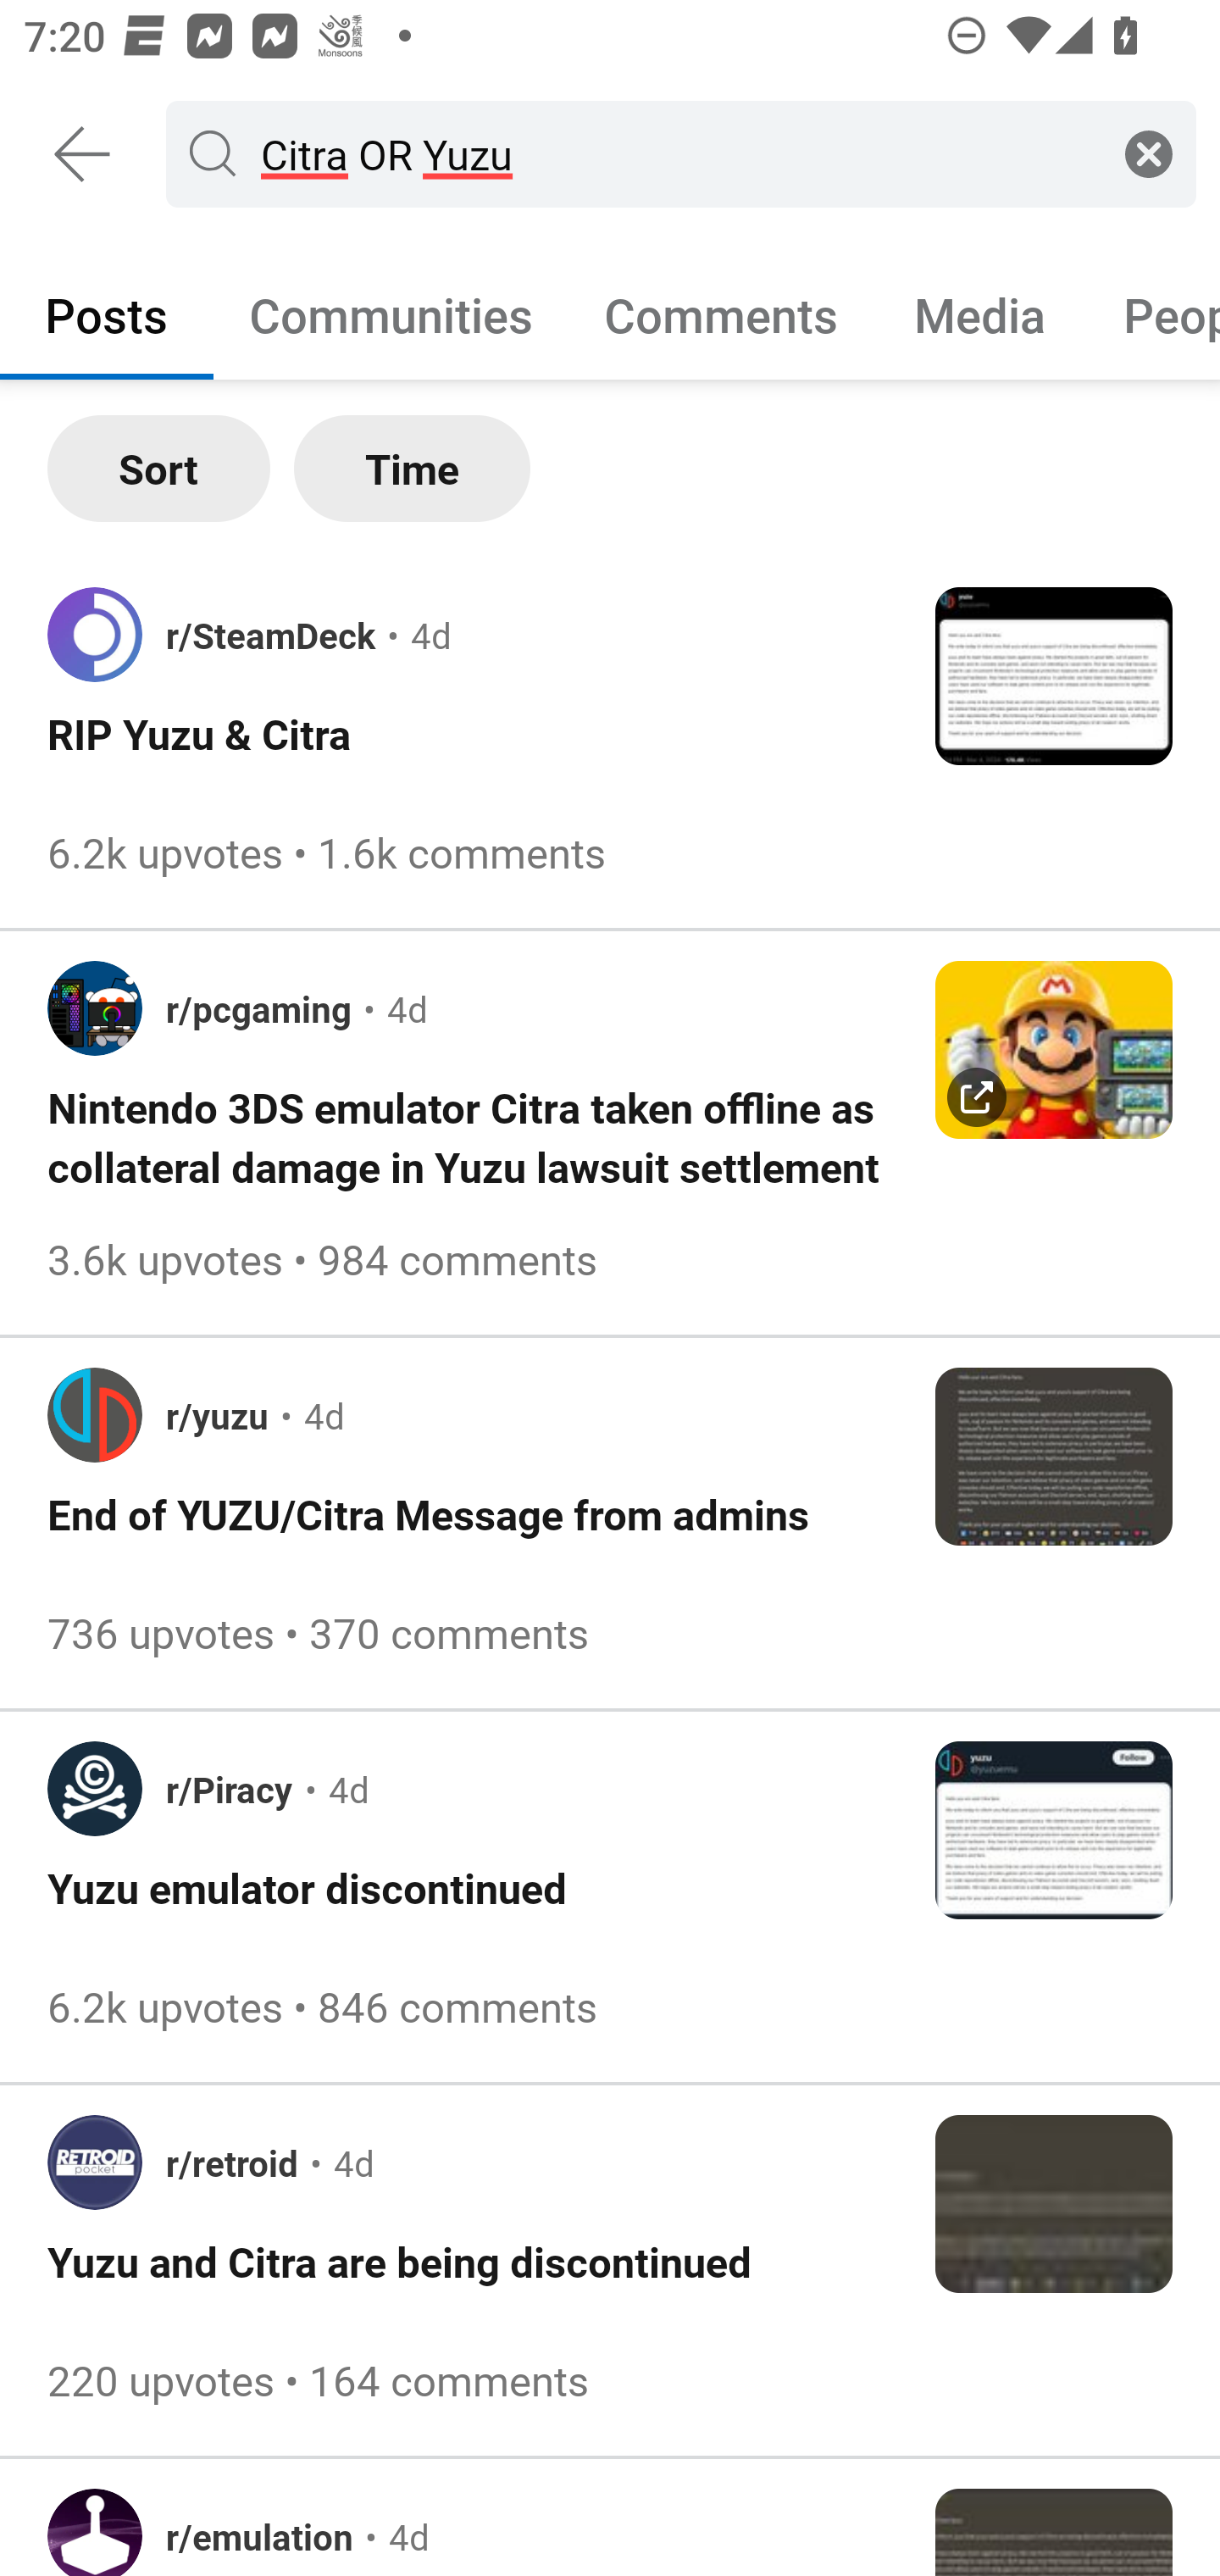  What do you see at coordinates (1149, 153) in the screenshot?
I see `Clear search` at bounding box center [1149, 153].